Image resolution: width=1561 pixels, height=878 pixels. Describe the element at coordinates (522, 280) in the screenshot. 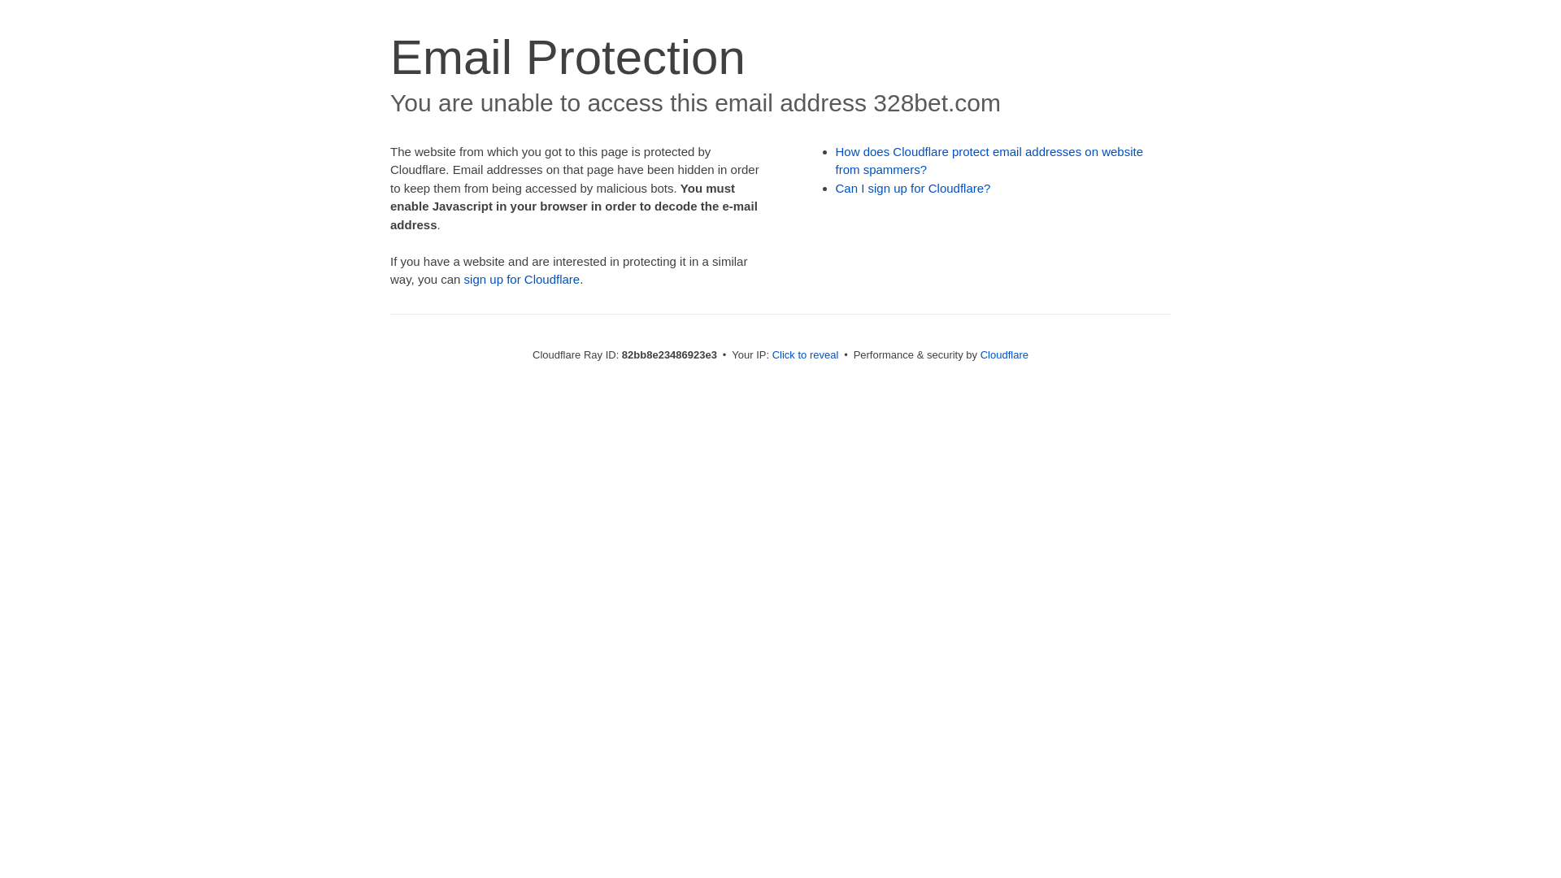

I see `sign up for Cloudflare` at that location.